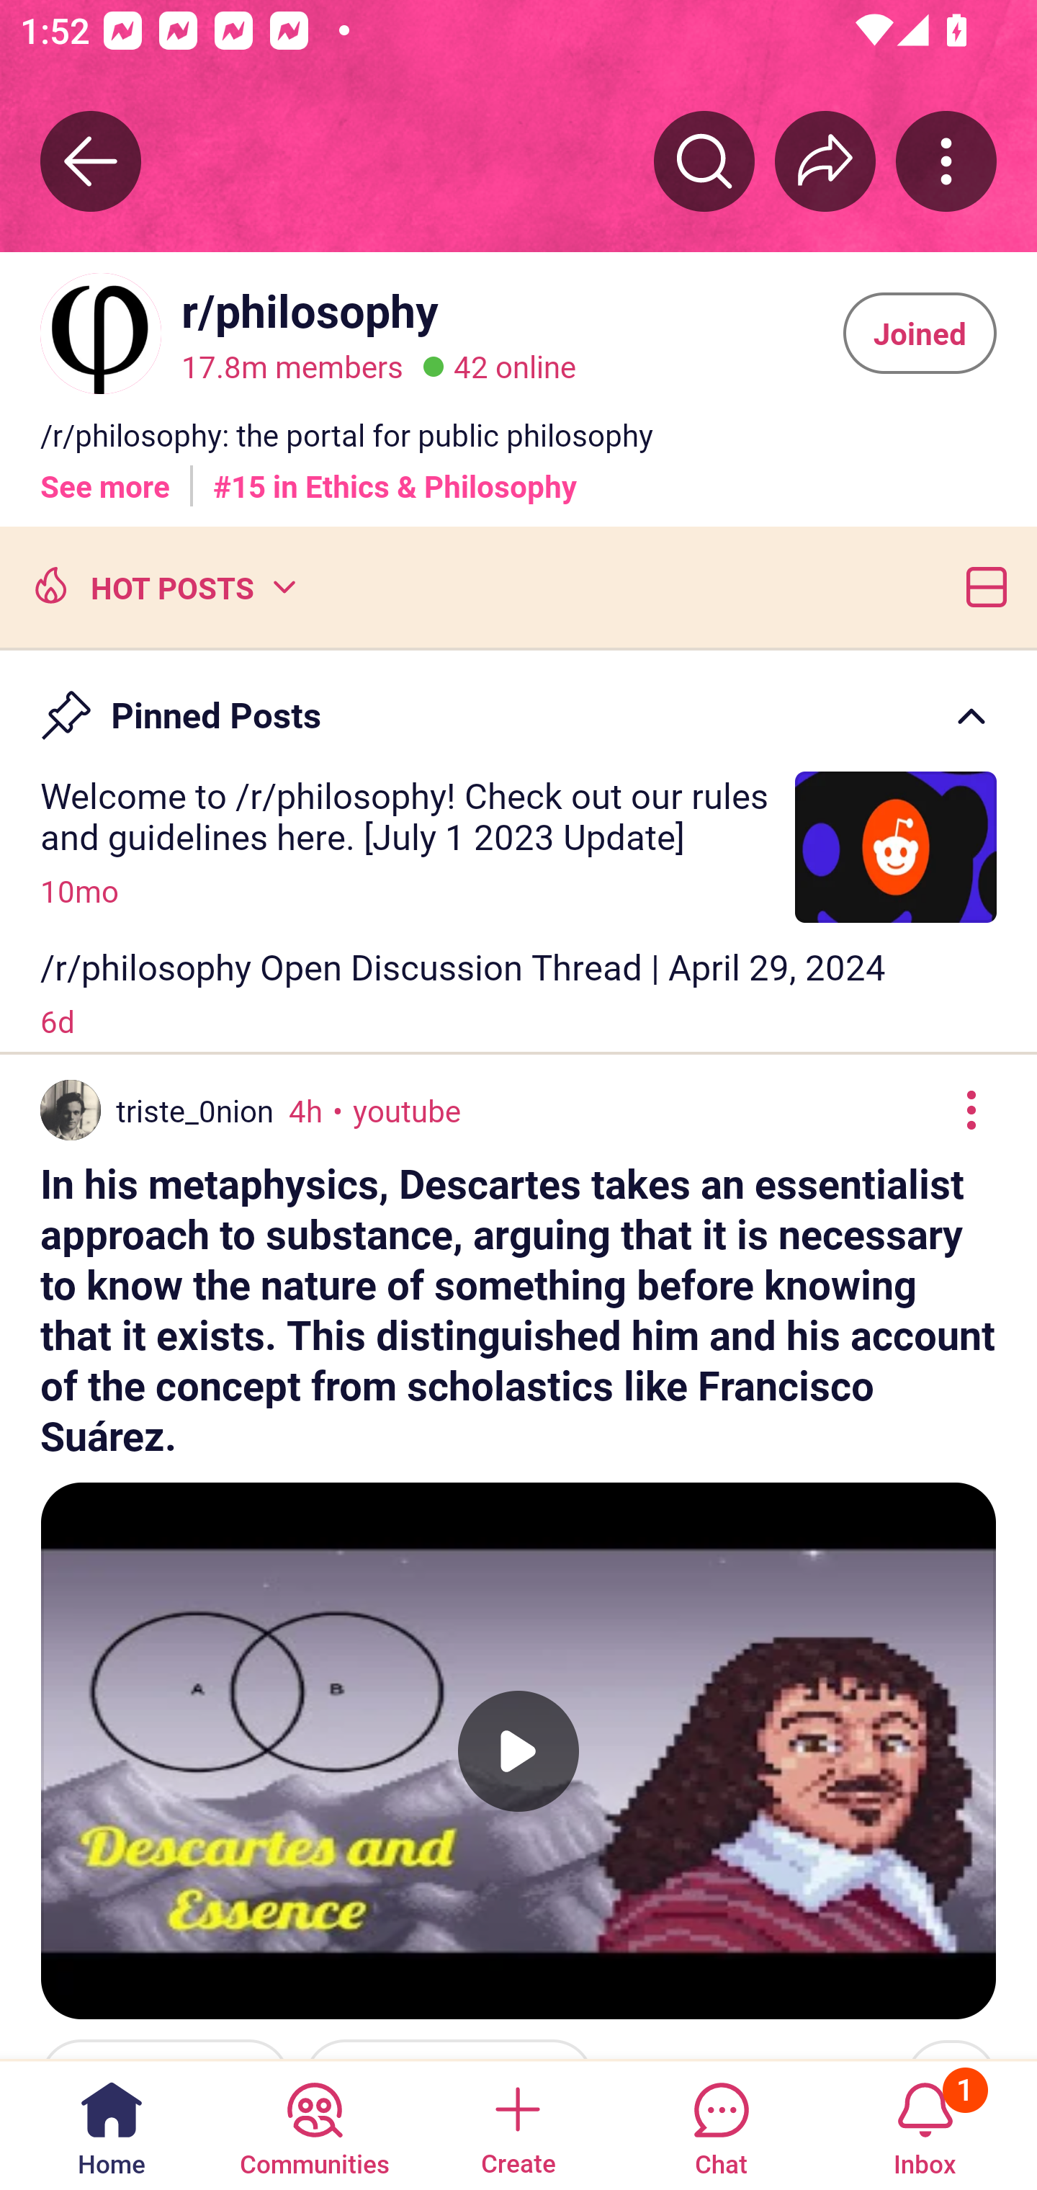  I want to click on Home, so click(112, 2124).